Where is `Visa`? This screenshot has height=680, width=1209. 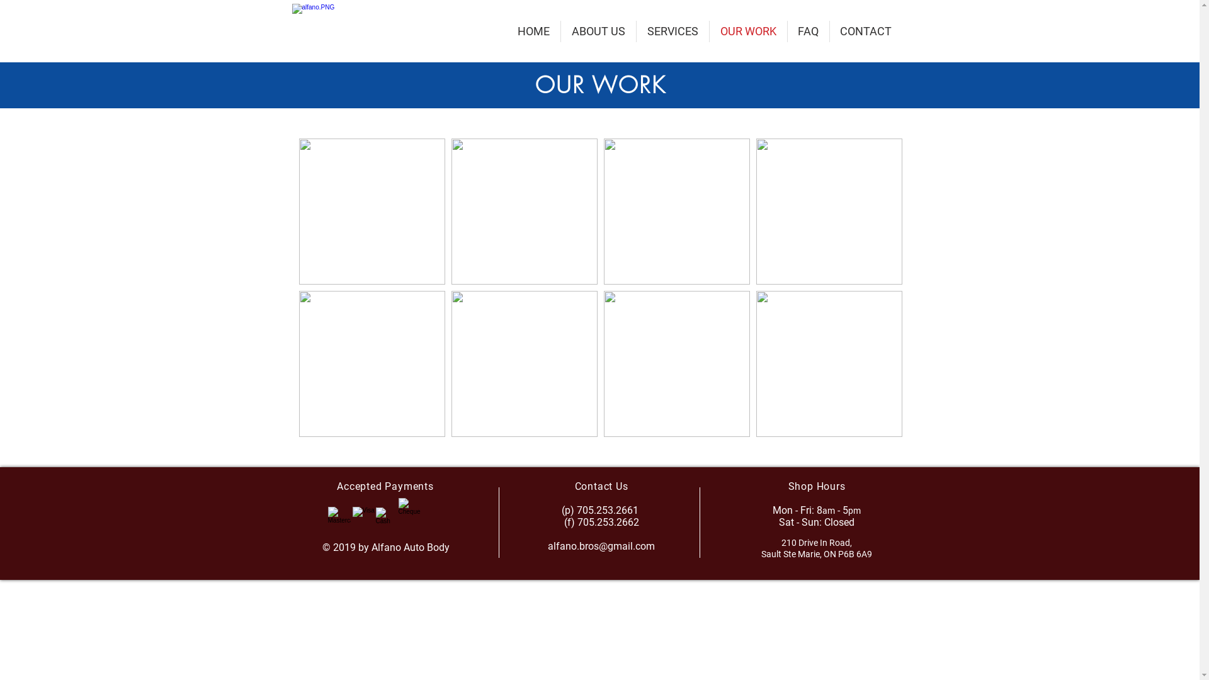 Visa is located at coordinates (364, 518).